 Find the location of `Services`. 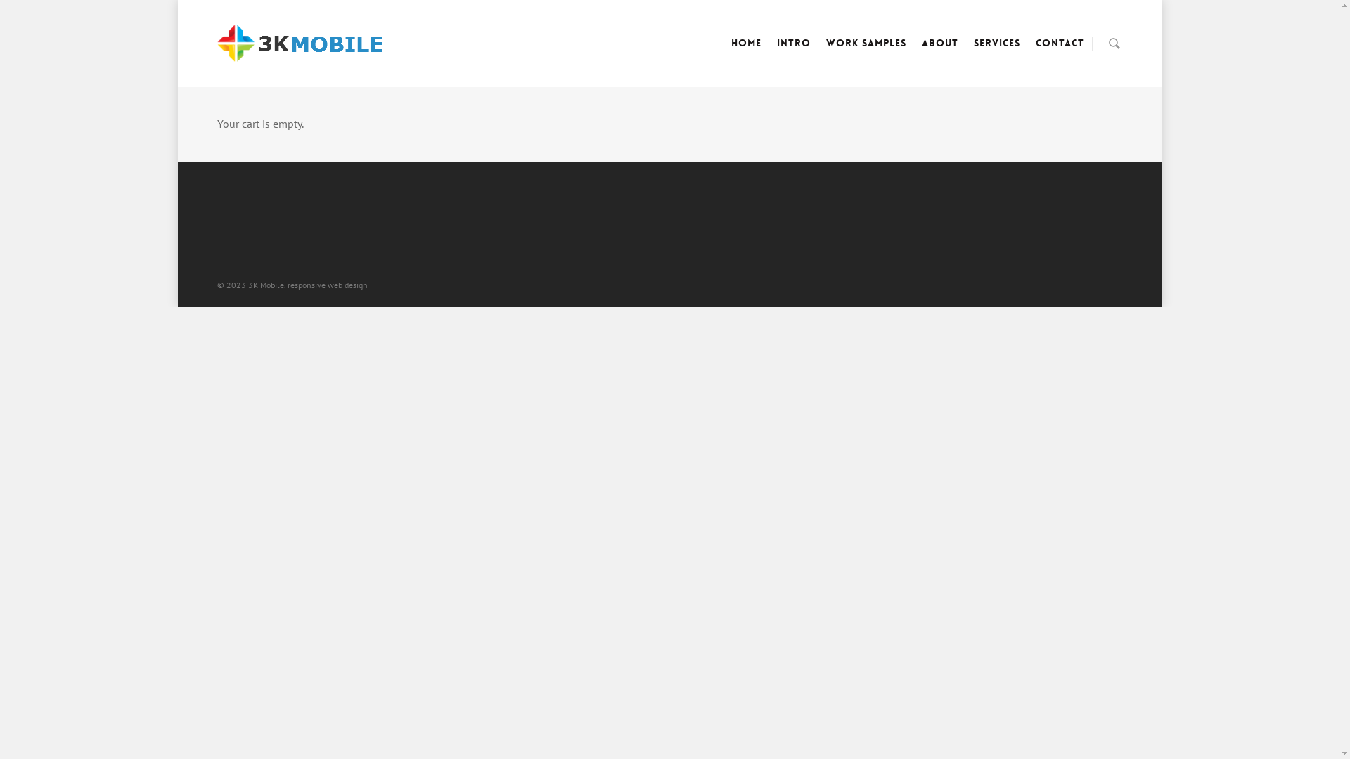

Services is located at coordinates (996, 53).